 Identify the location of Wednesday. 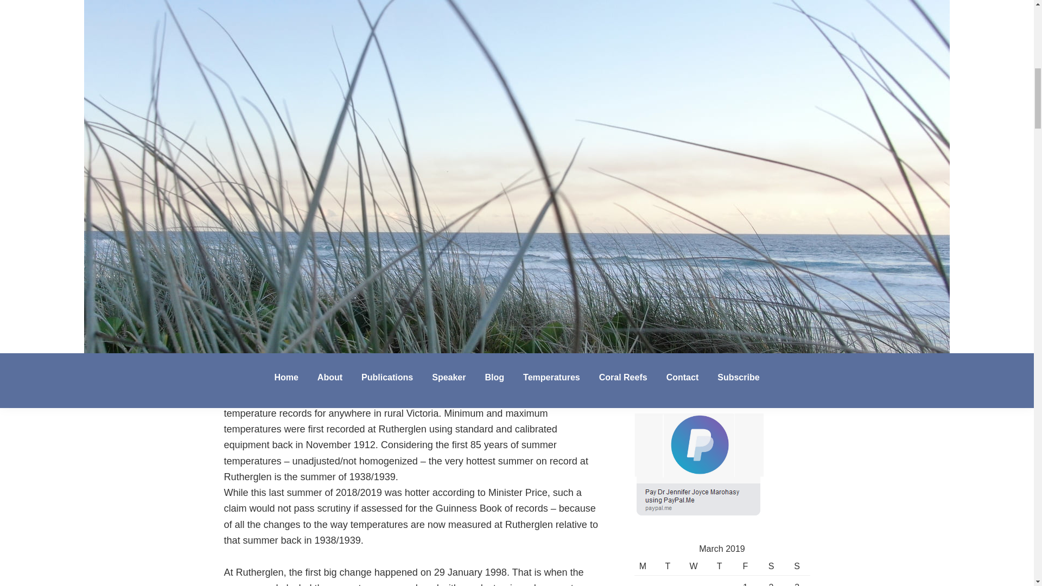
(693, 566).